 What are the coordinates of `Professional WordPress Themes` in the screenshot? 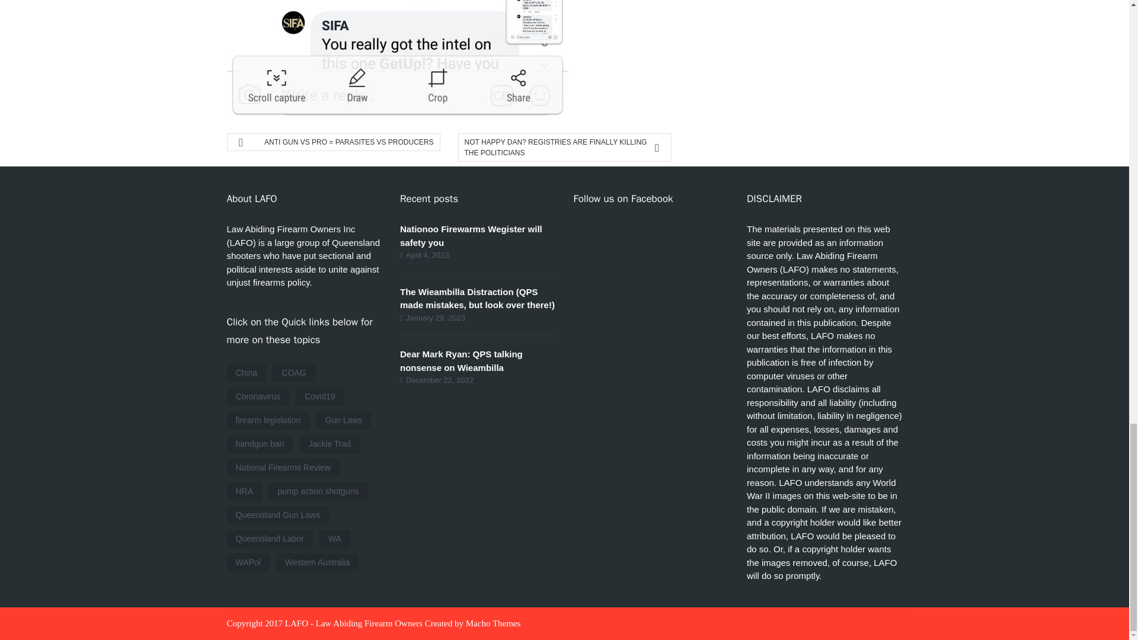 It's located at (493, 623).